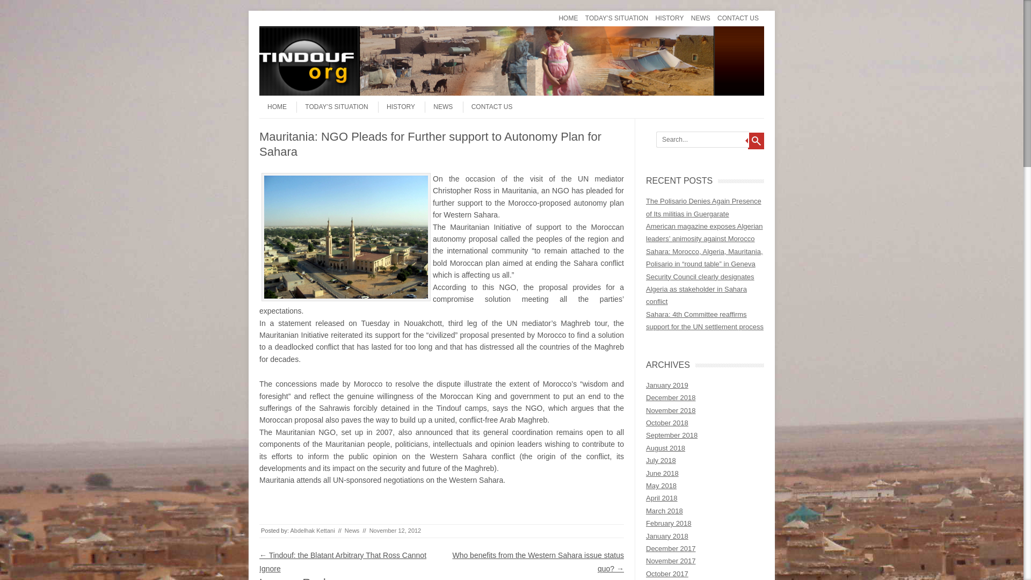  I want to click on October 2018, so click(667, 422).